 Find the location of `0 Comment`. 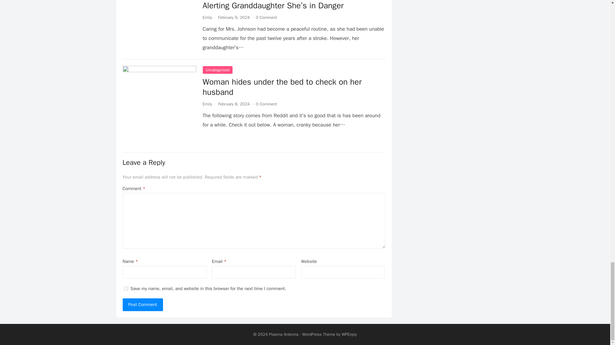

0 Comment is located at coordinates (266, 17).